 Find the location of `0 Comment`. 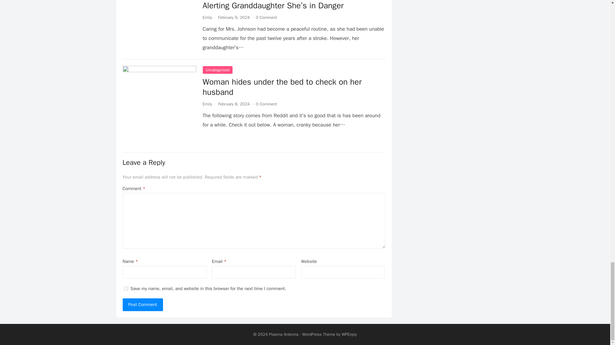

0 Comment is located at coordinates (266, 17).